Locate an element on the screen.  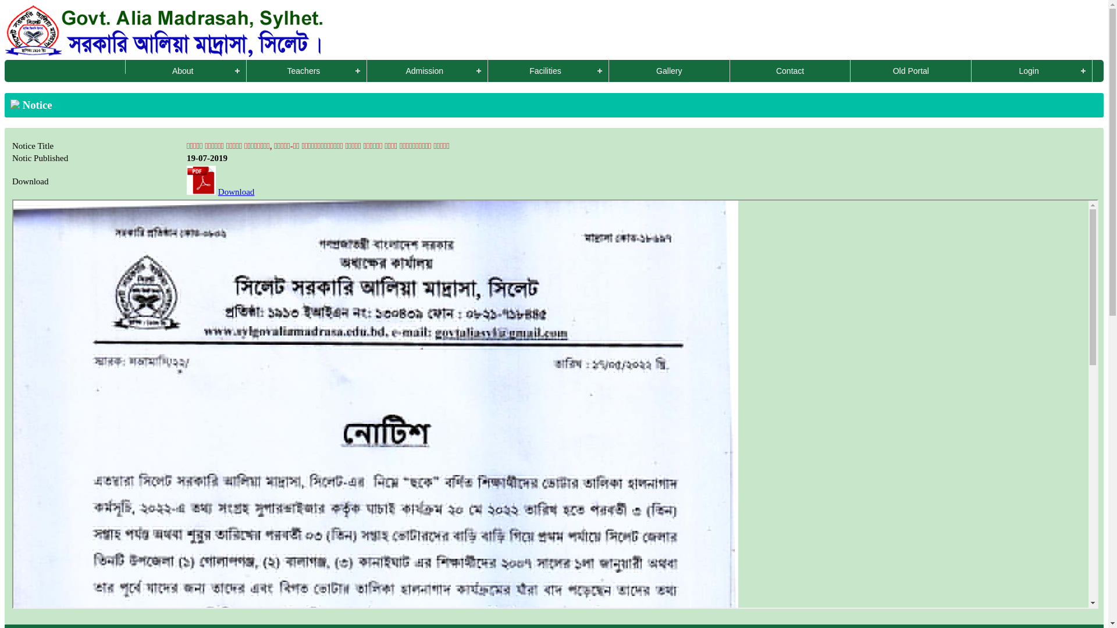
Teachers is located at coordinates (307, 71).